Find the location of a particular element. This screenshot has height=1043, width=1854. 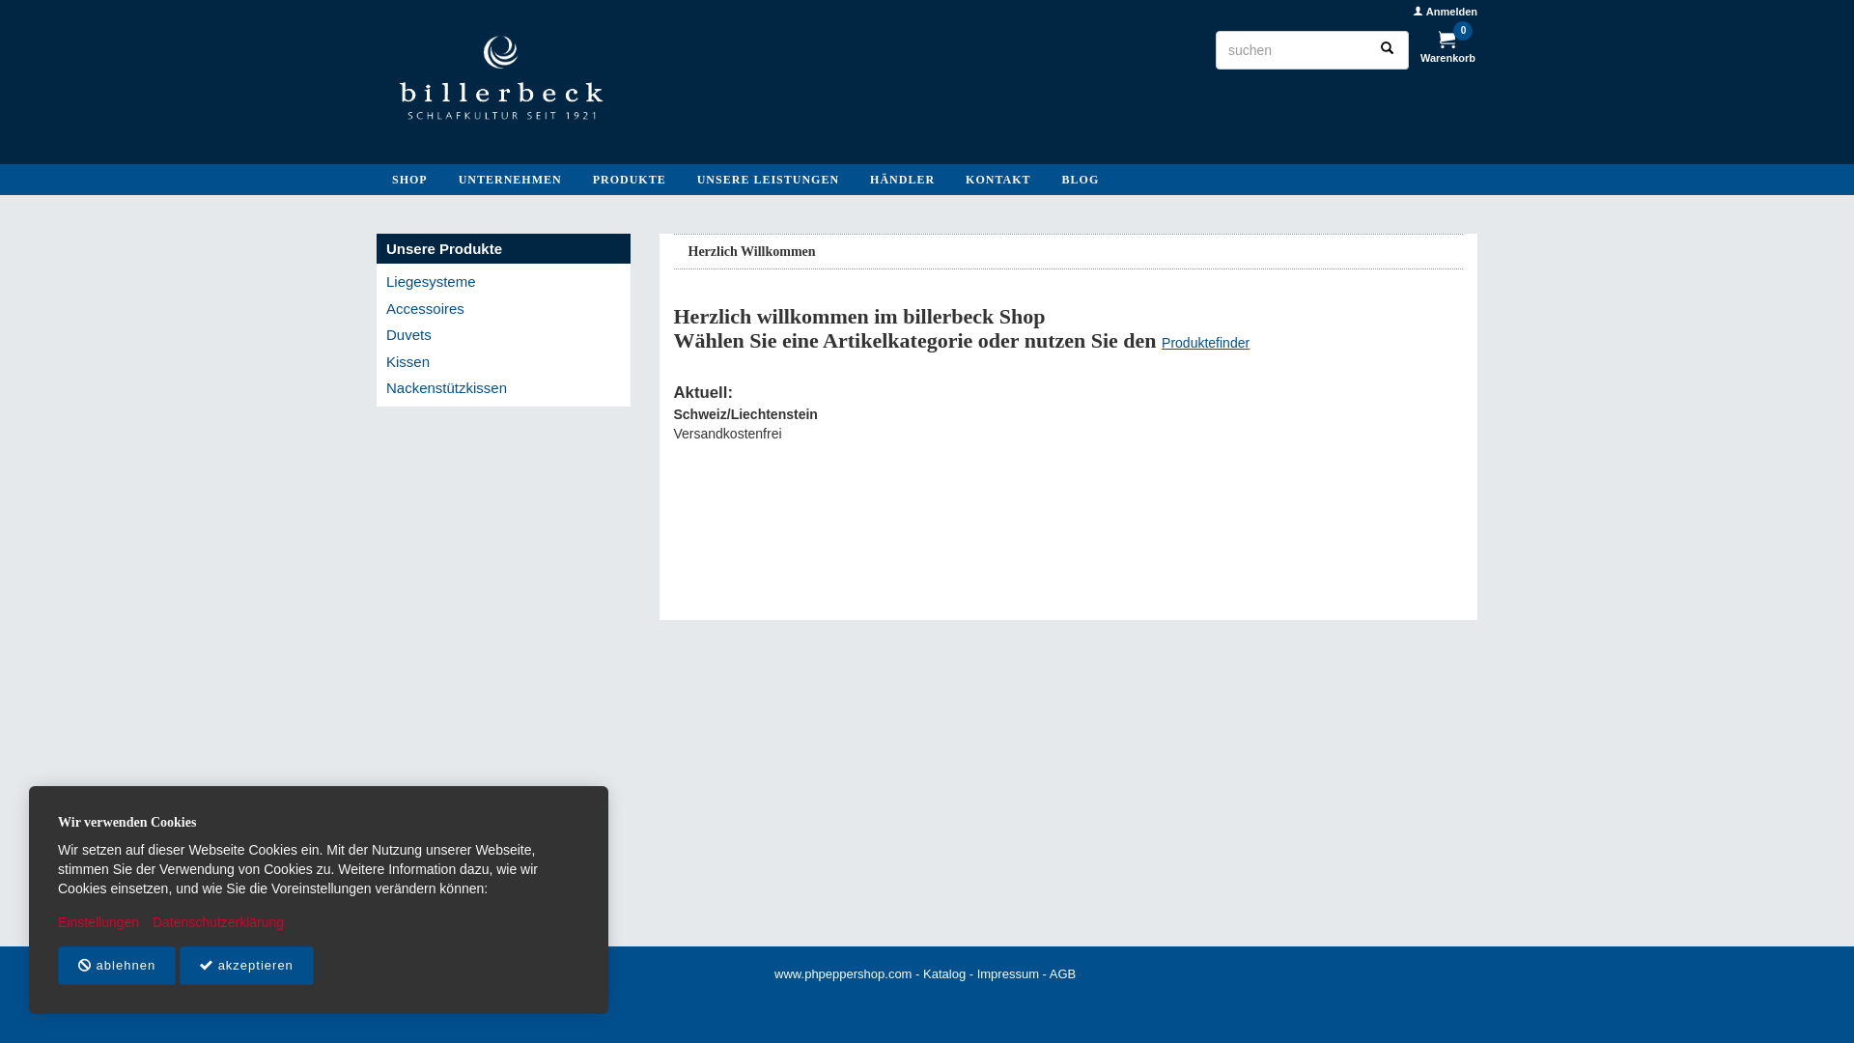

BLOG is located at coordinates (1081, 180).